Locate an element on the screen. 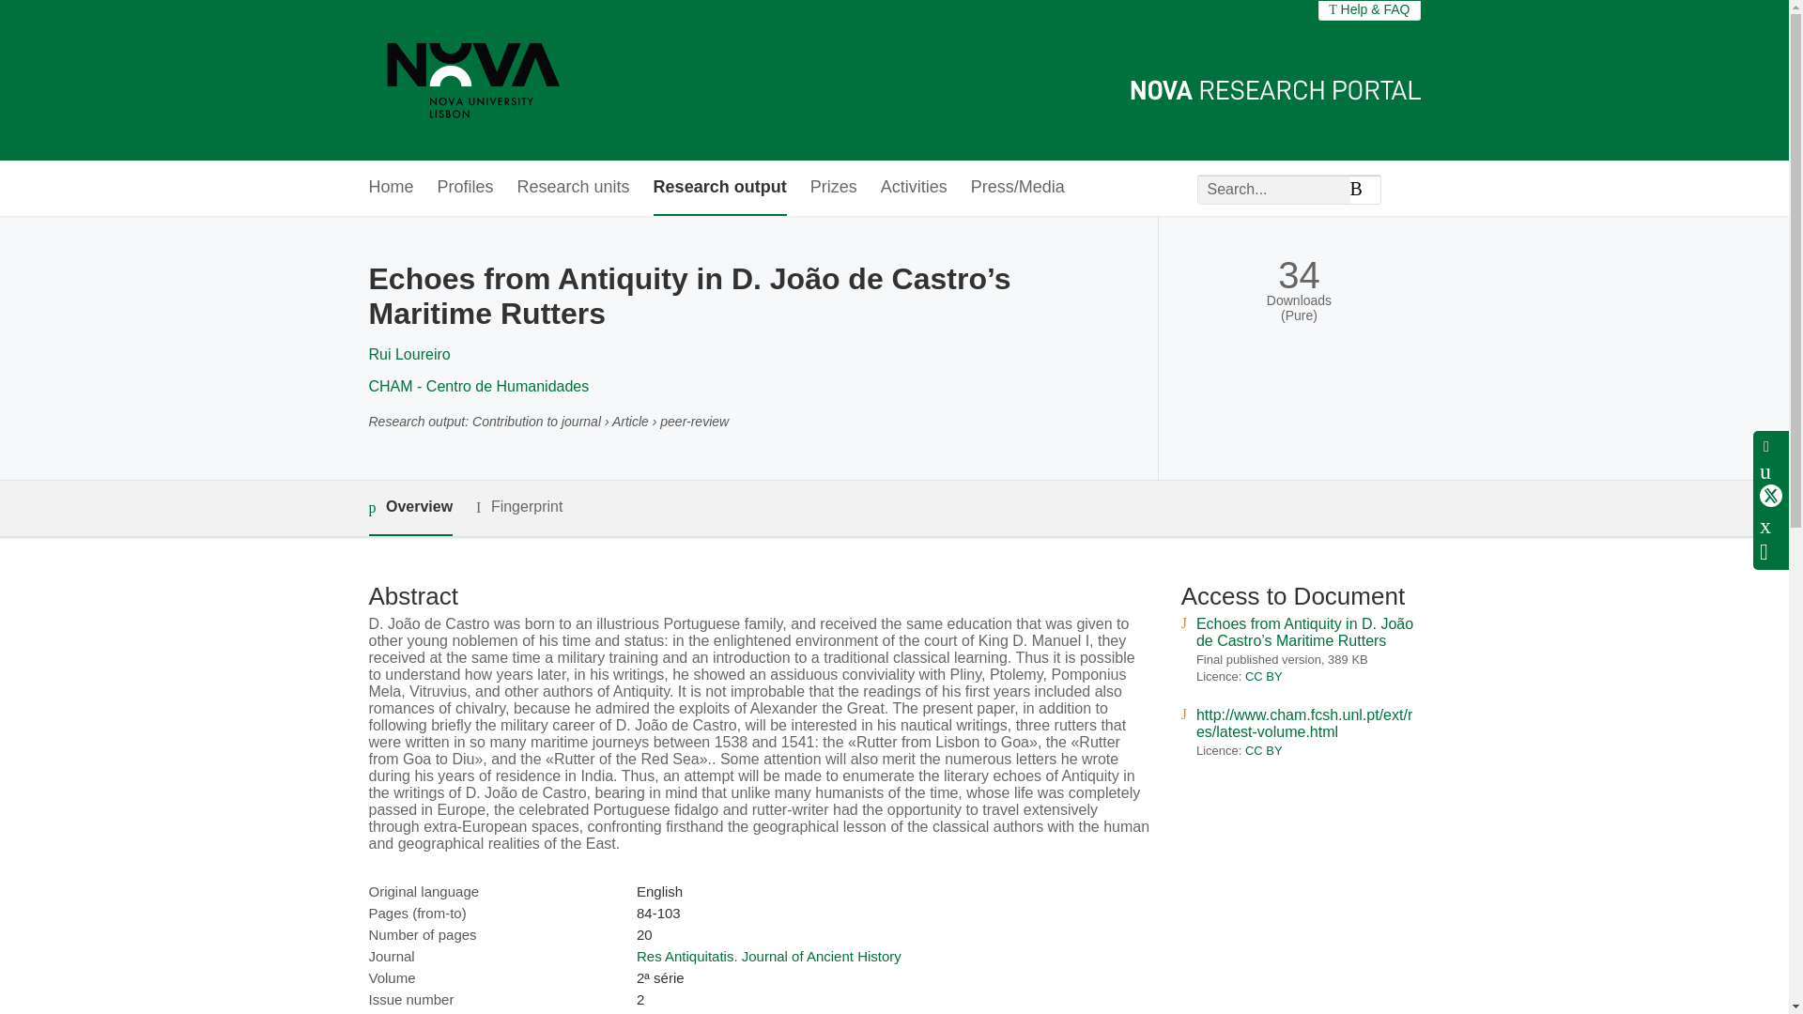  Research units is located at coordinates (573, 188).